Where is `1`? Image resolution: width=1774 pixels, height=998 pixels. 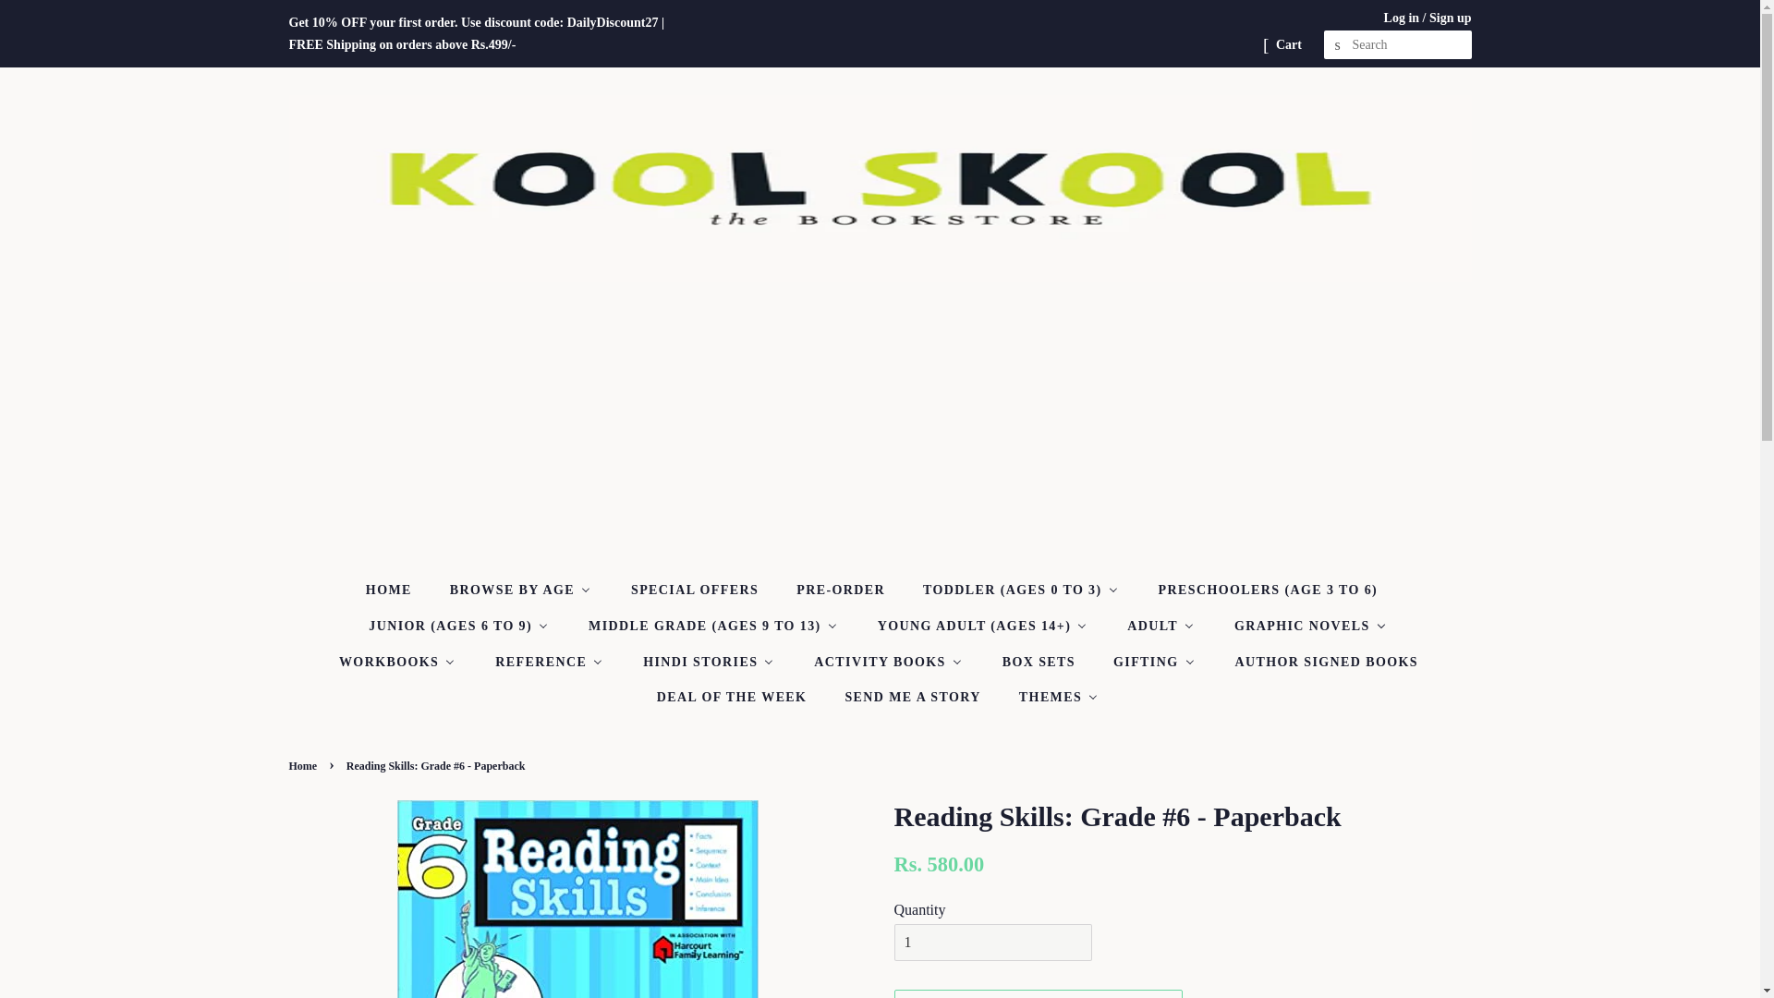 1 is located at coordinates (992, 943).